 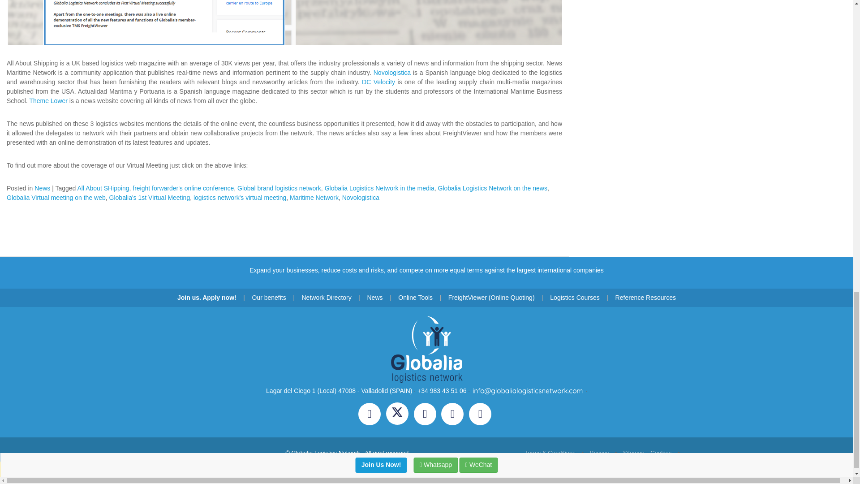 What do you see at coordinates (240, 198) in the screenshot?
I see `logistics network's virtual meeting` at bounding box center [240, 198].